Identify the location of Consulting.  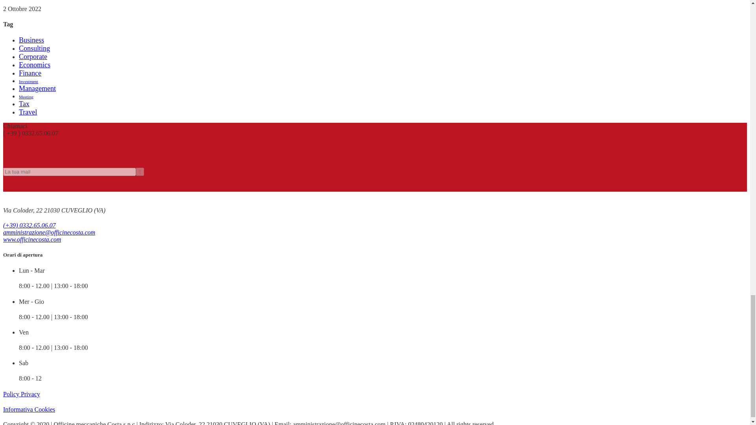
(34, 48).